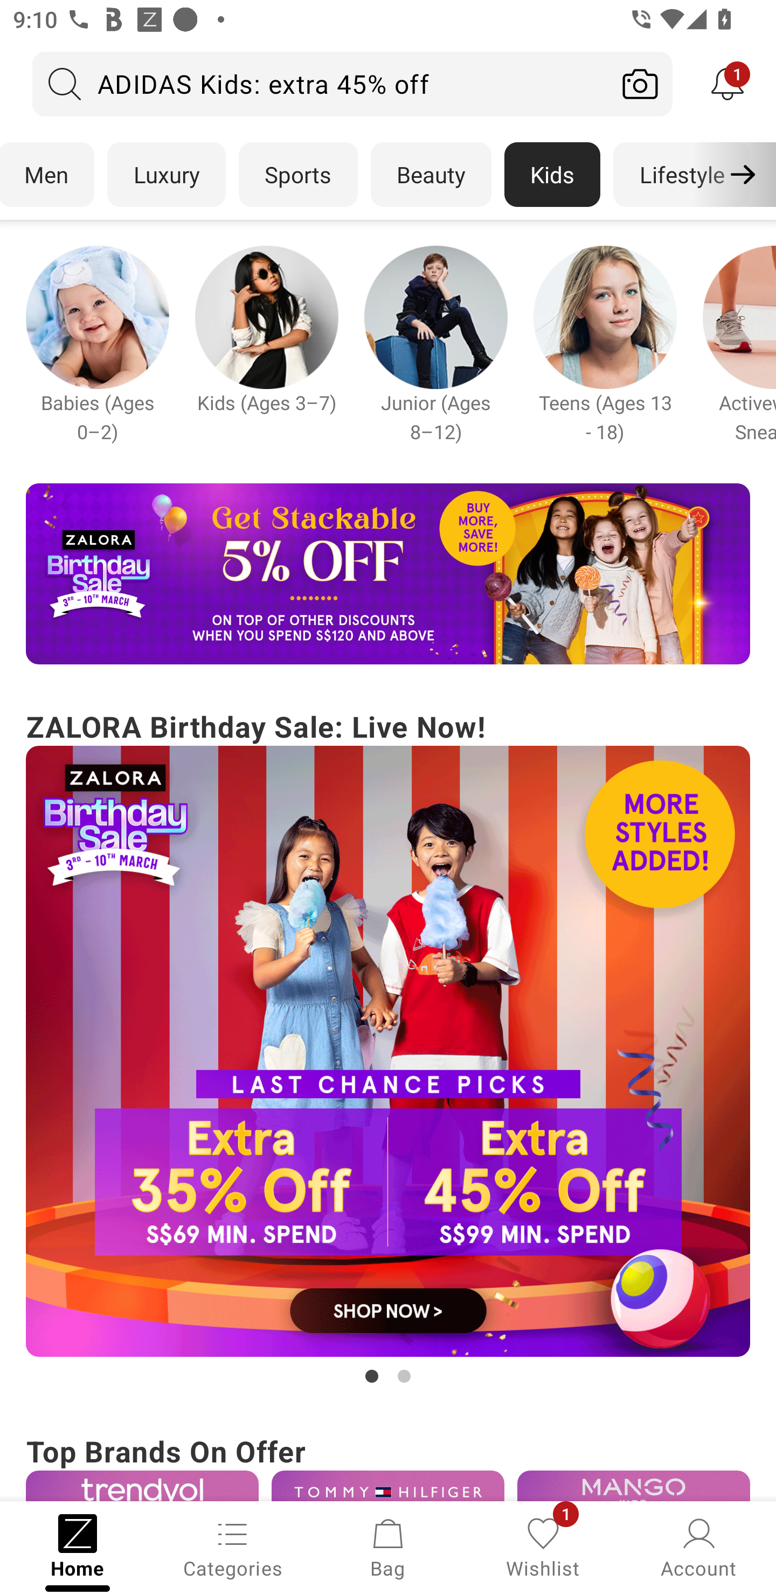 The height and width of the screenshot is (1595, 776). What do you see at coordinates (698, 1547) in the screenshot?
I see `Account` at bounding box center [698, 1547].